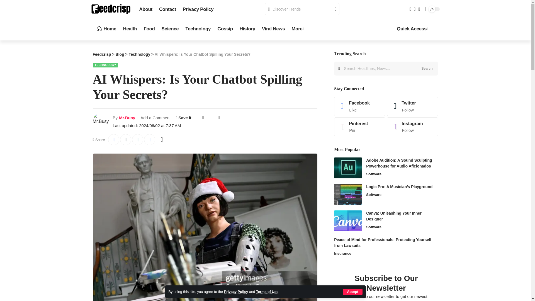 The image size is (535, 301). I want to click on Go to the Technology Category archives., so click(139, 54).